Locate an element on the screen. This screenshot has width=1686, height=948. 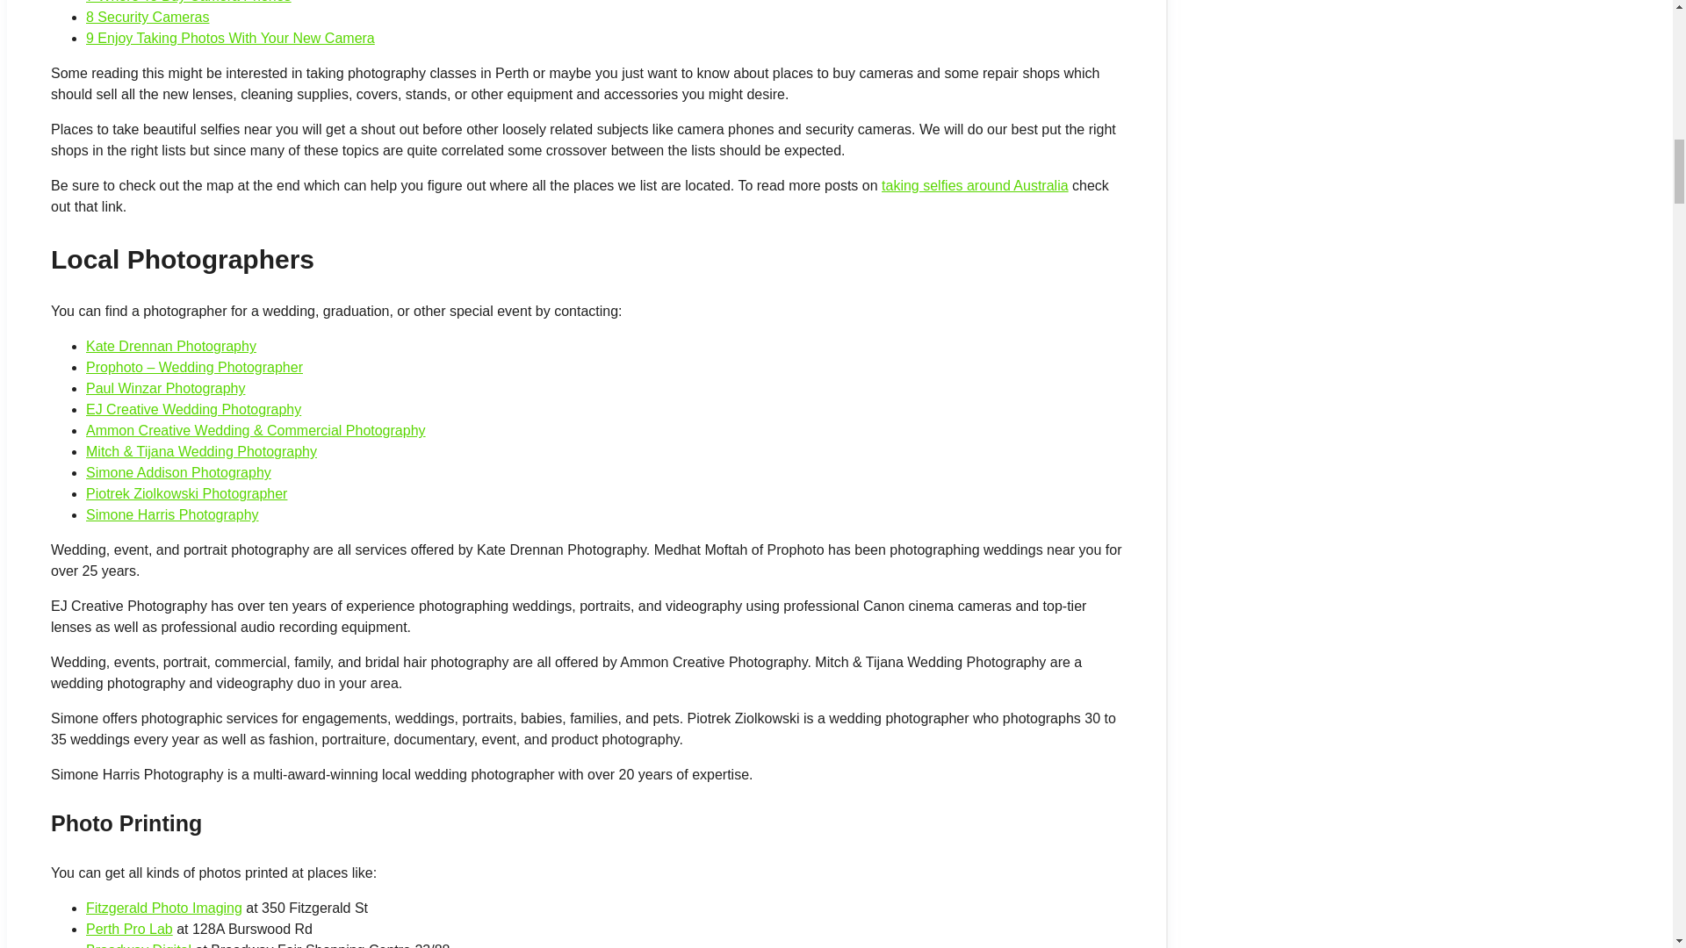
Paul Winzar Photography is located at coordinates (165, 388).